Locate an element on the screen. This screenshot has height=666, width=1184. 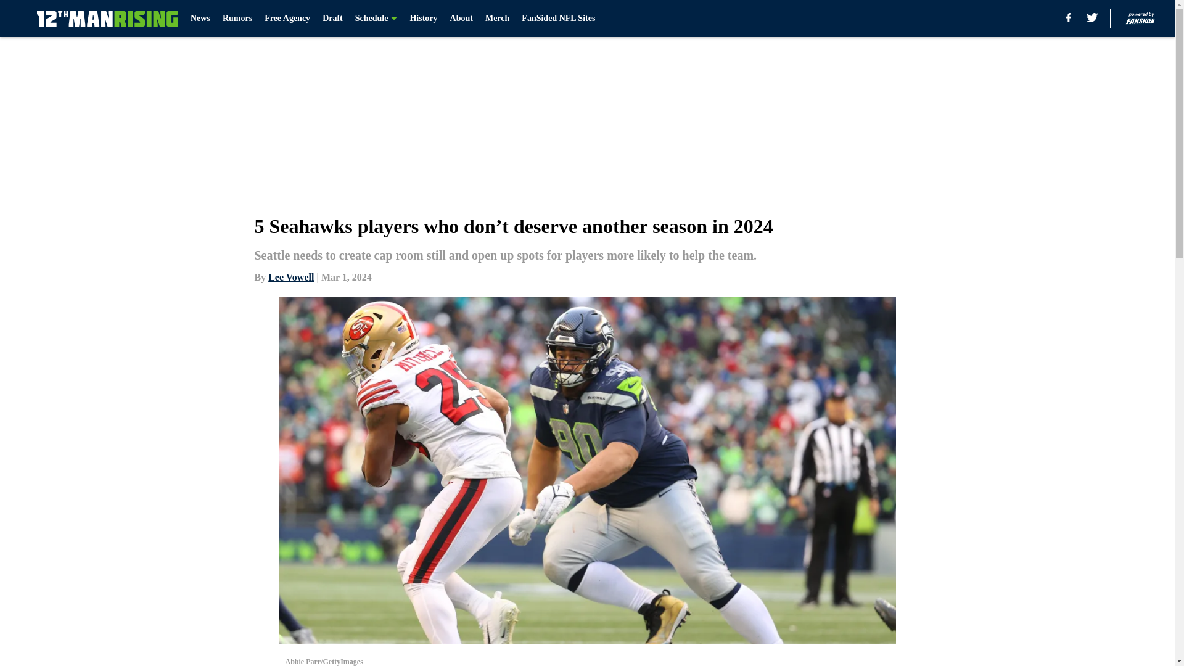
Lee Vowell is located at coordinates (291, 276).